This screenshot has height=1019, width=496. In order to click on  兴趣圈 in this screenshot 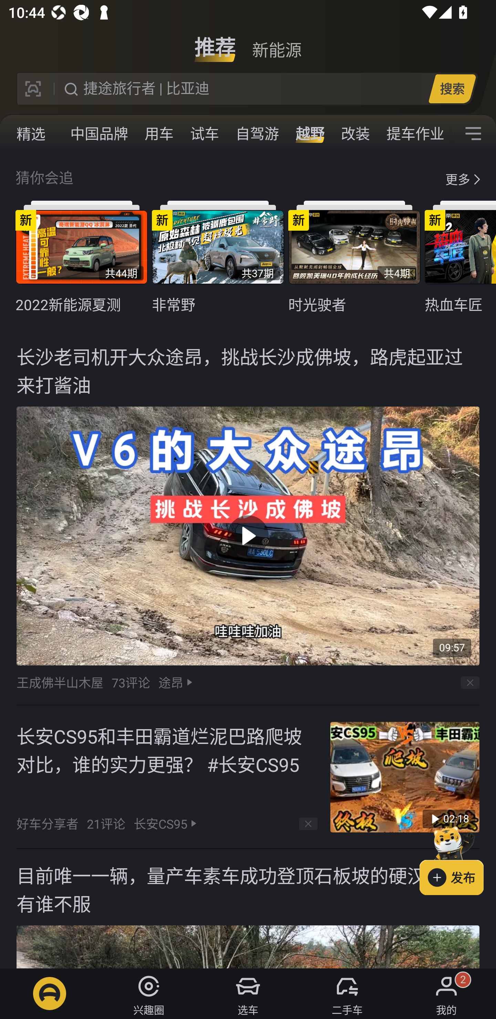, I will do `click(149, 994)`.